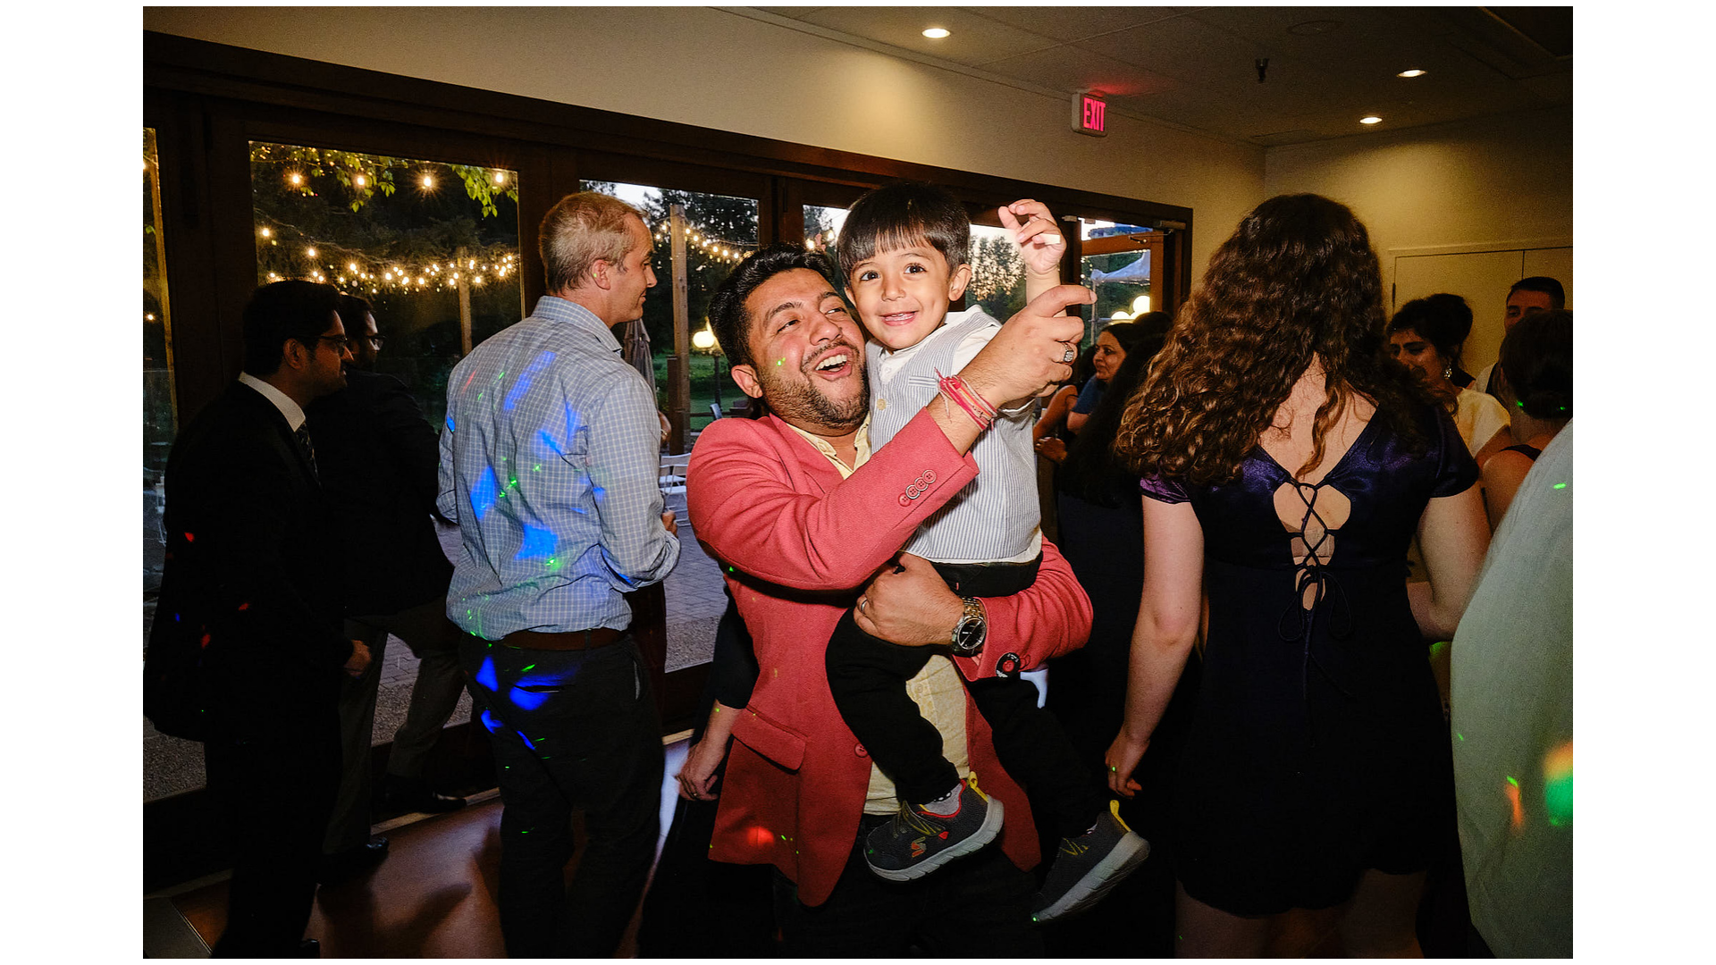 The width and height of the screenshot is (1716, 965). What do you see at coordinates (399, 451) in the screenshot?
I see `Privacy` at bounding box center [399, 451].